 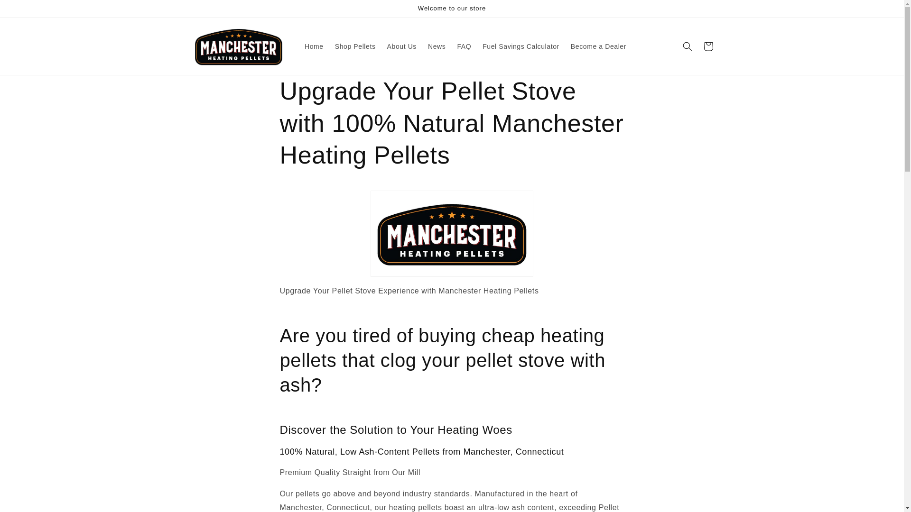 I want to click on Cart, so click(x=708, y=46).